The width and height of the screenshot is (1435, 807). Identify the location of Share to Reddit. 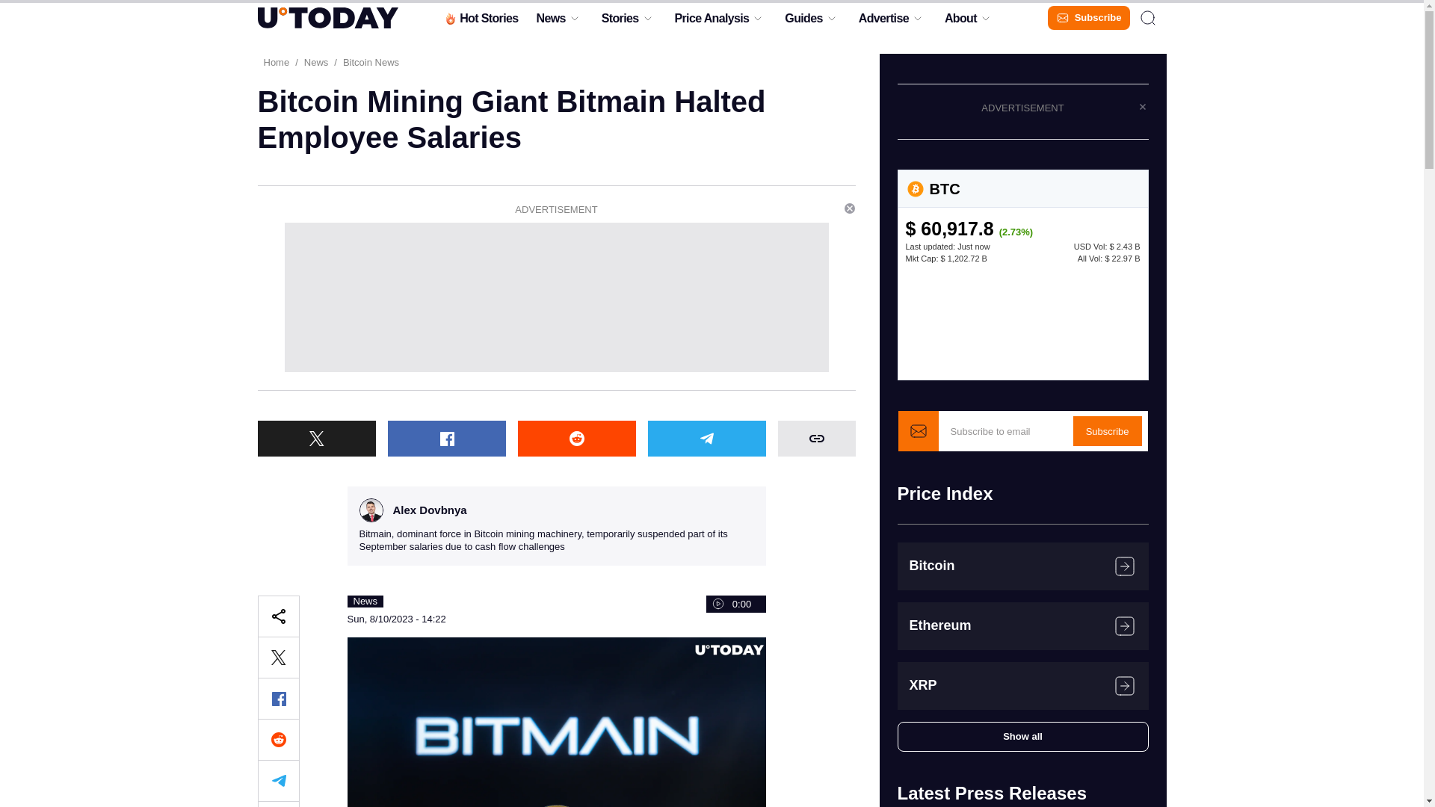
(277, 740).